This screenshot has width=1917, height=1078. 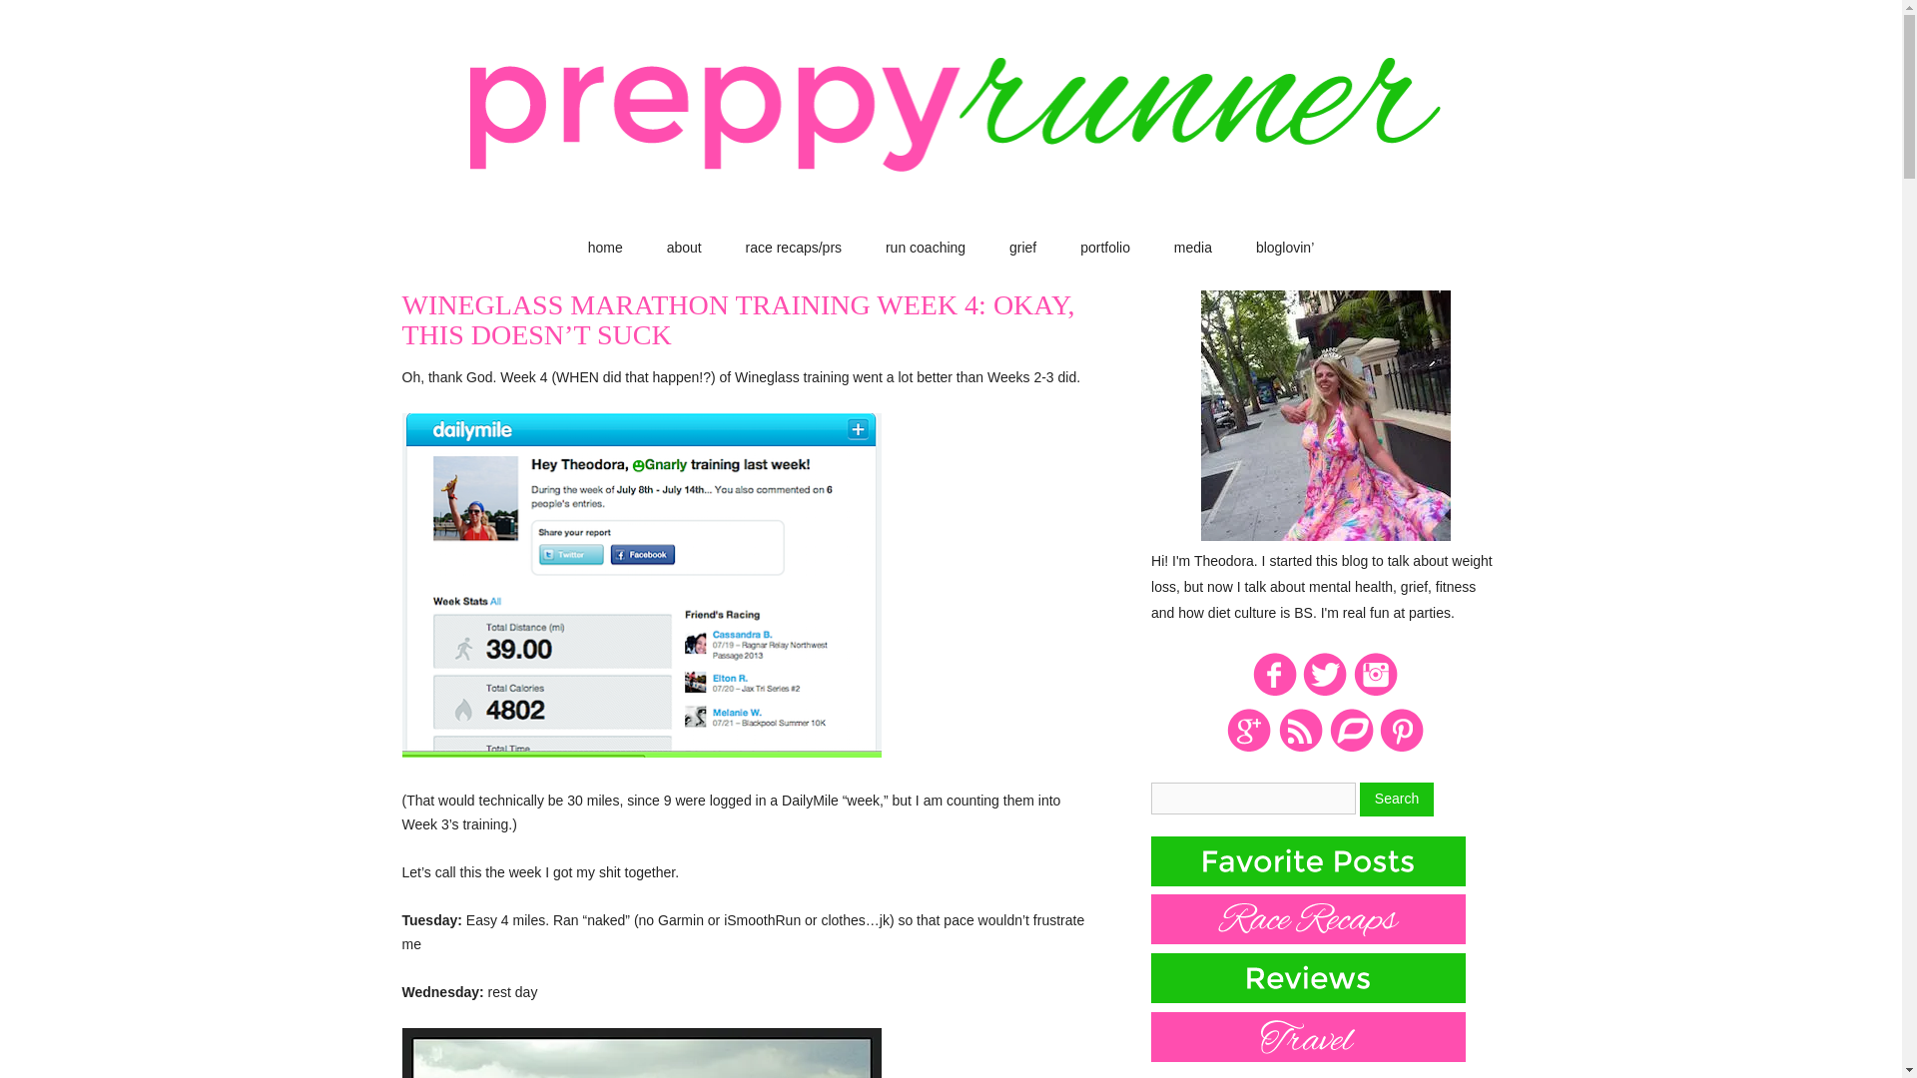 I want to click on Twitter, so click(x=1325, y=693).